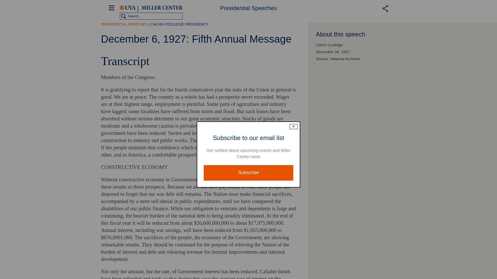  Describe the element at coordinates (162, 8) in the screenshot. I see `Home` at that location.